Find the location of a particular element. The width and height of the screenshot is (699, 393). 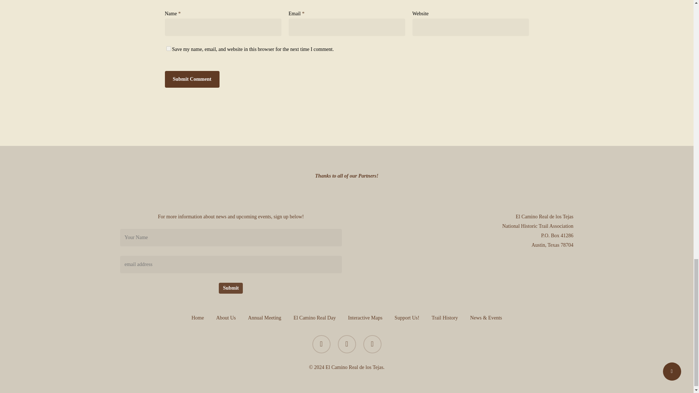

Submit is located at coordinates (230, 288).